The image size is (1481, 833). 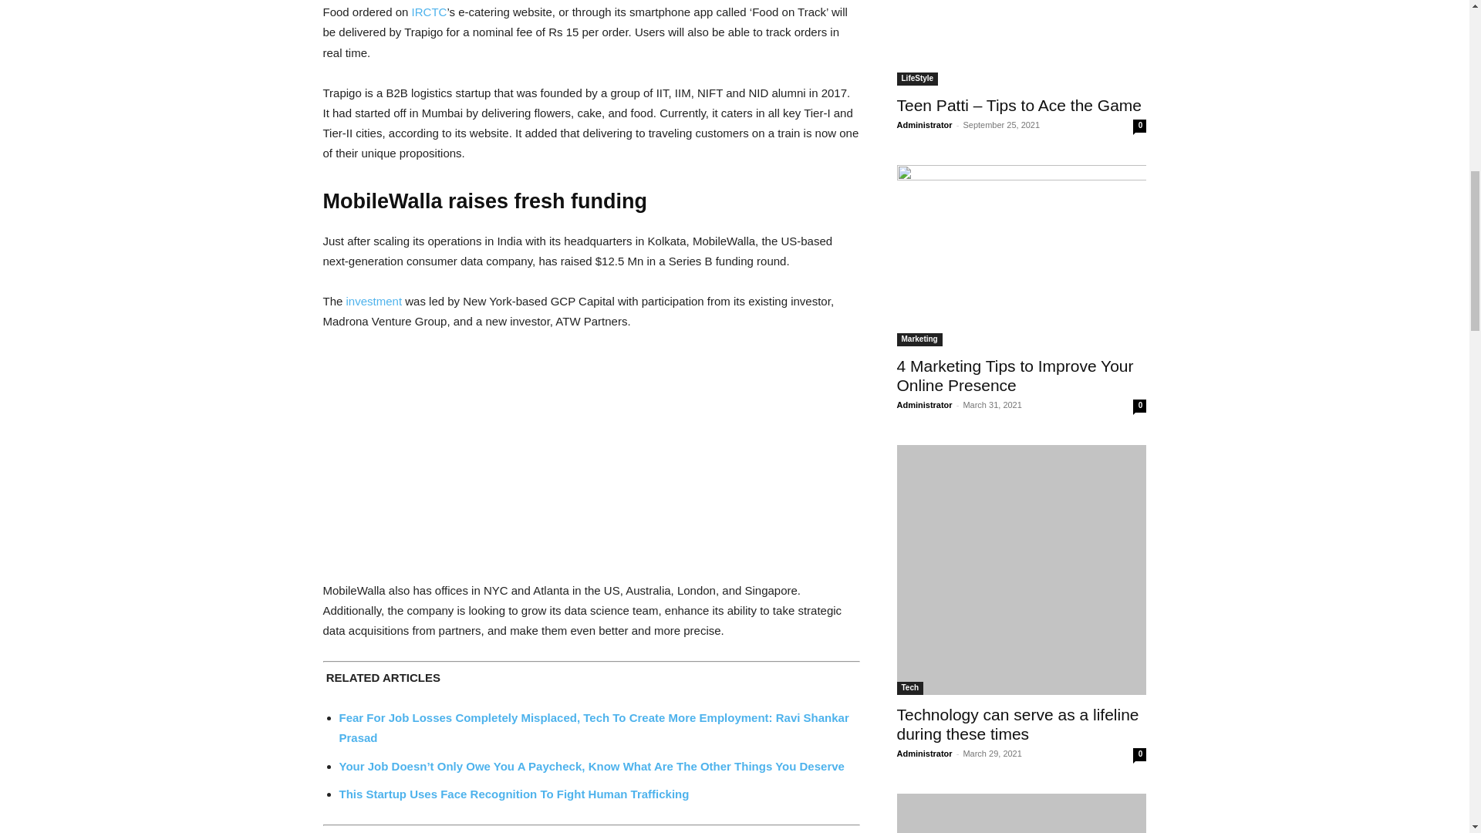 What do you see at coordinates (590, 459) in the screenshot?
I see `Advertisement` at bounding box center [590, 459].